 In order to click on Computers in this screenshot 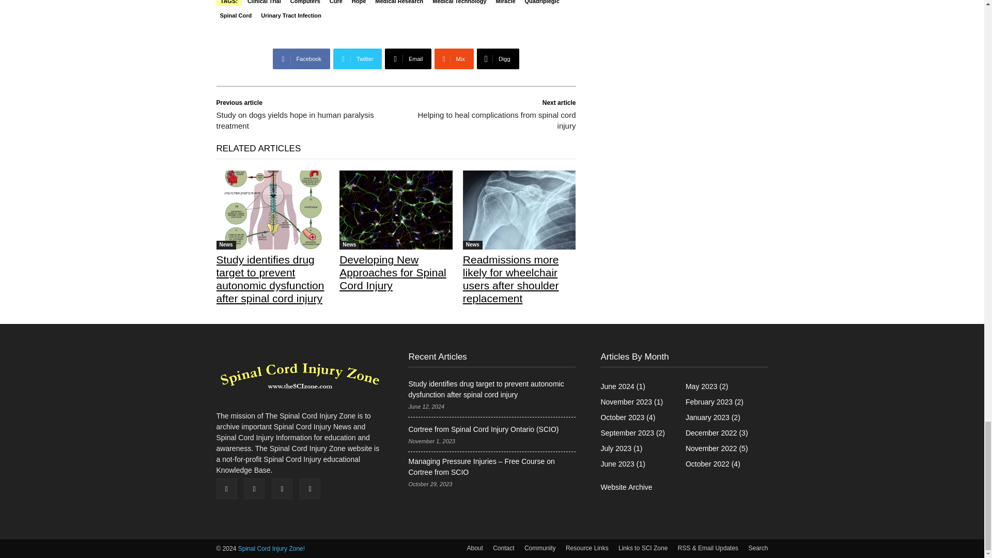, I will do `click(305, 2)`.